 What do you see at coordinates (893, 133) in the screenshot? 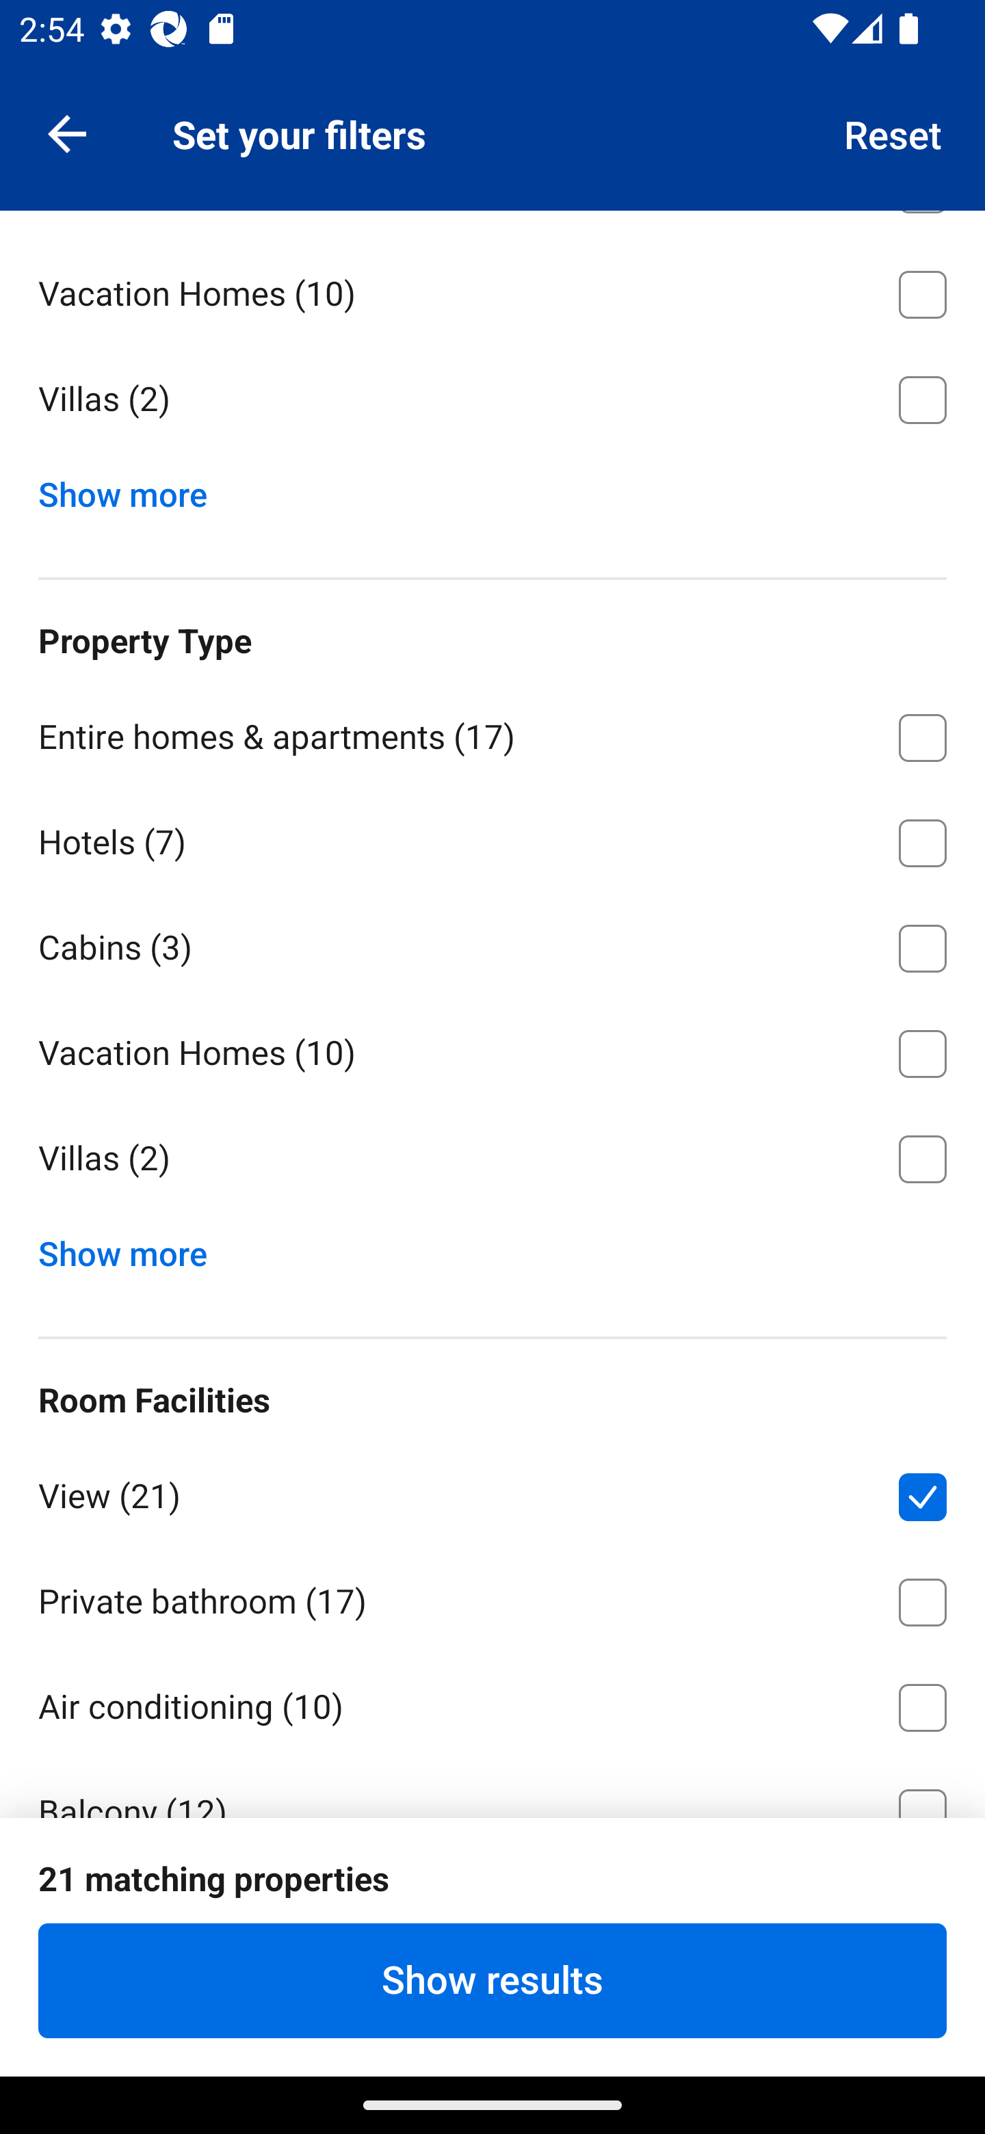
I see `Reset` at bounding box center [893, 133].